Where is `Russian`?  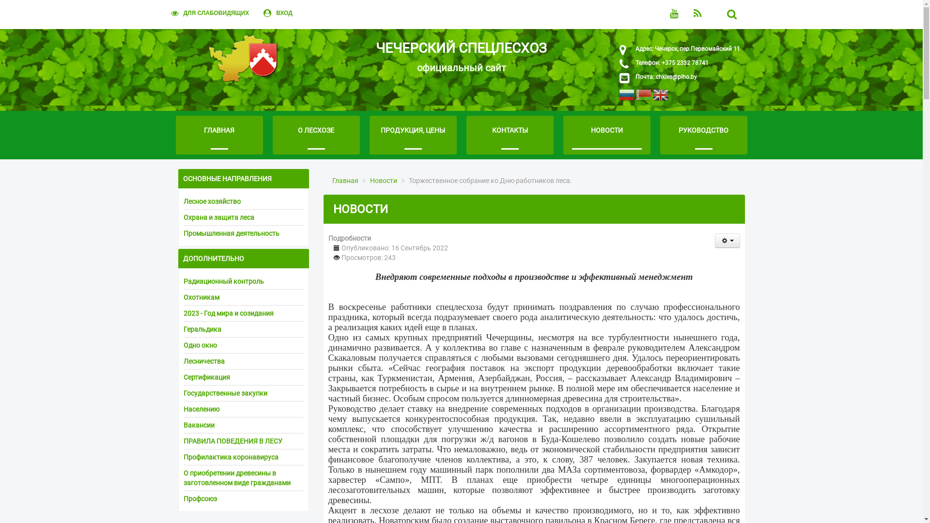
Russian is located at coordinates (627, 97).